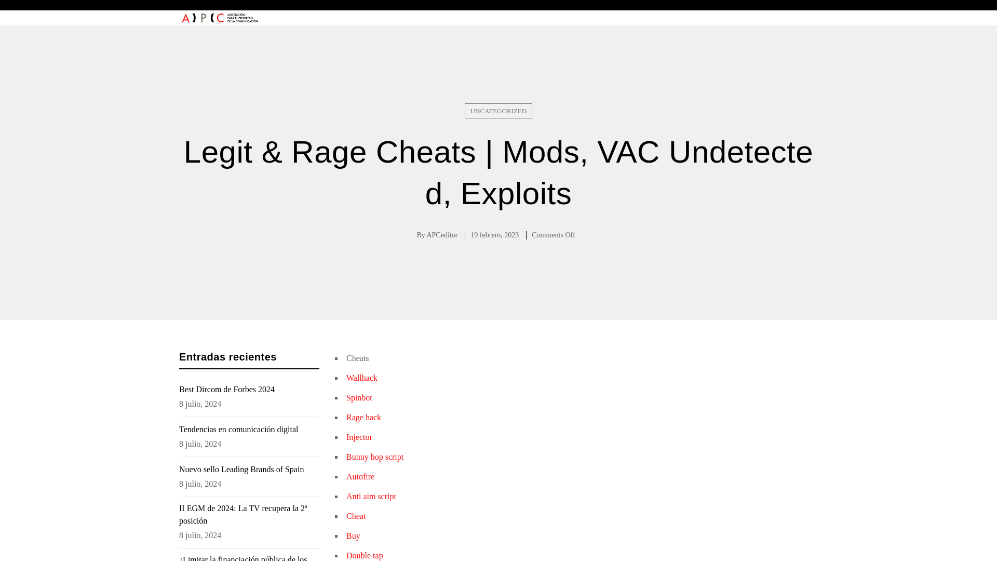  What do you see at coordinates (498, 110) in the screenshot?
I see `UNCATEGORIZED` at bounding box center [498, 110].